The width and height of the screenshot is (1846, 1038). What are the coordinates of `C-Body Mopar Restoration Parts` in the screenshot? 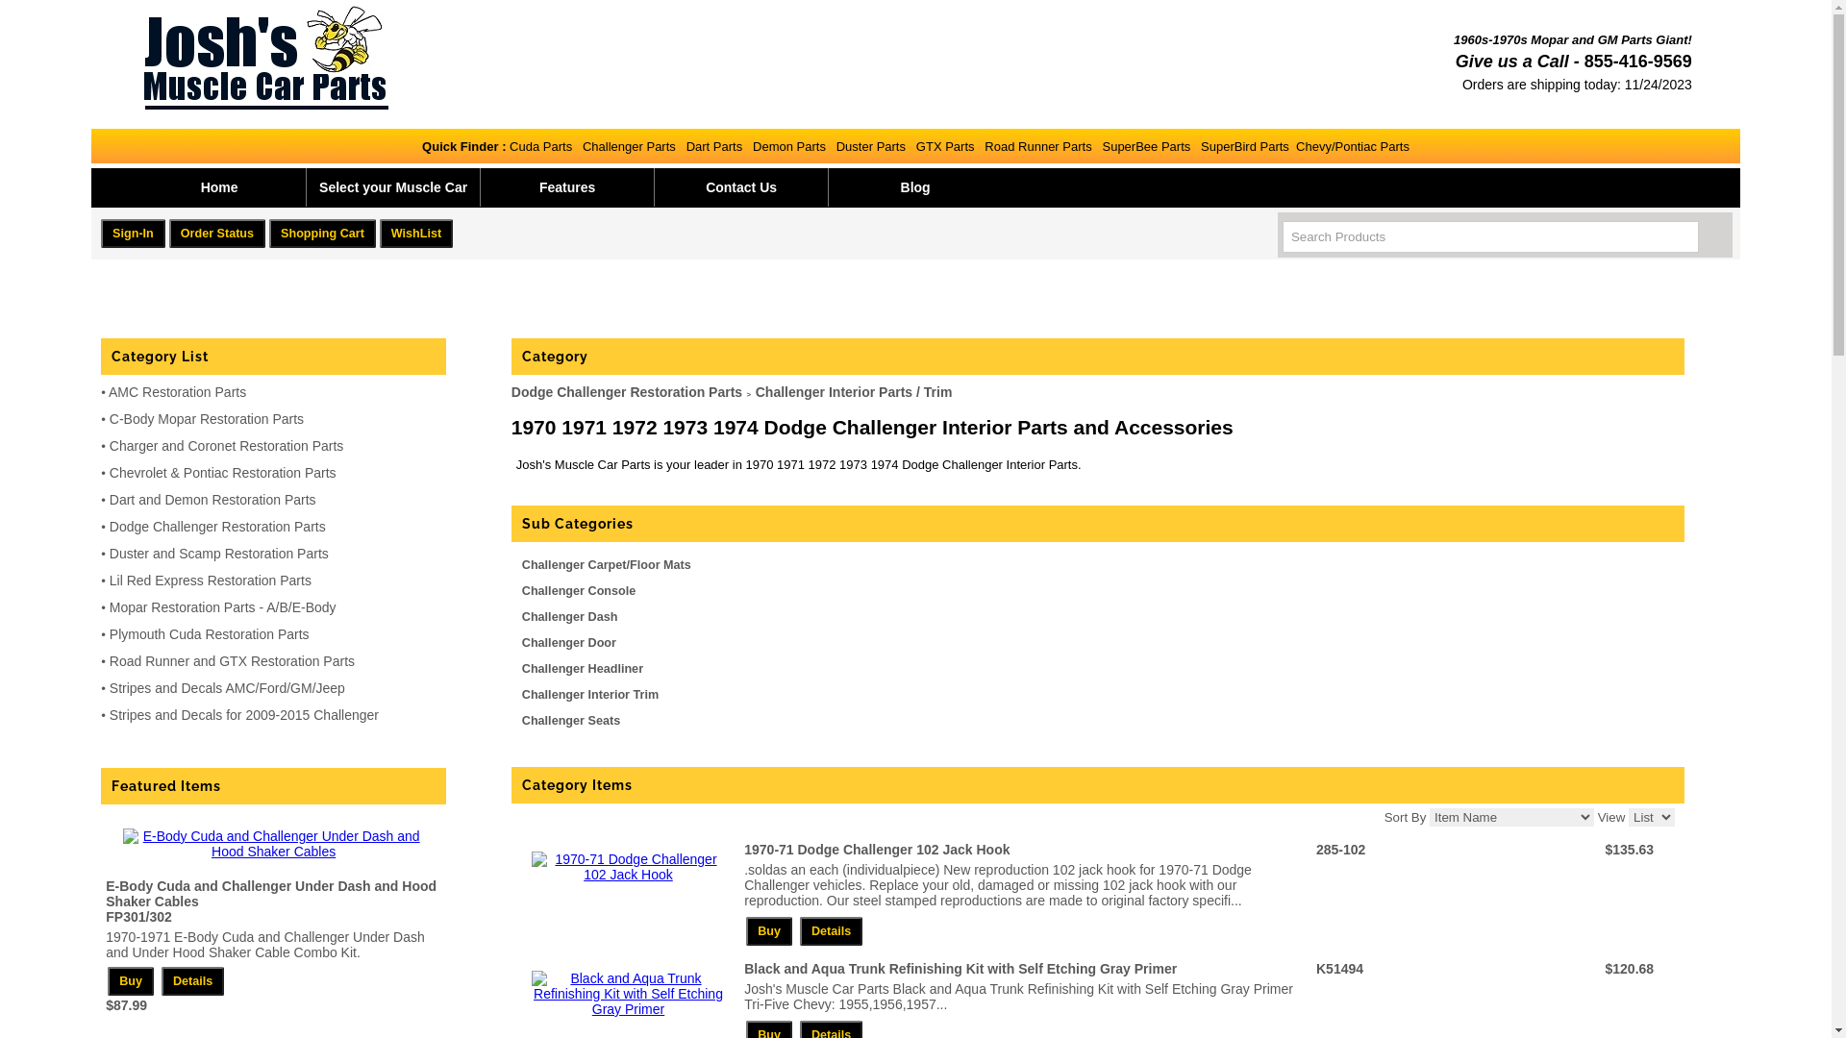 It's located at (207, 419).